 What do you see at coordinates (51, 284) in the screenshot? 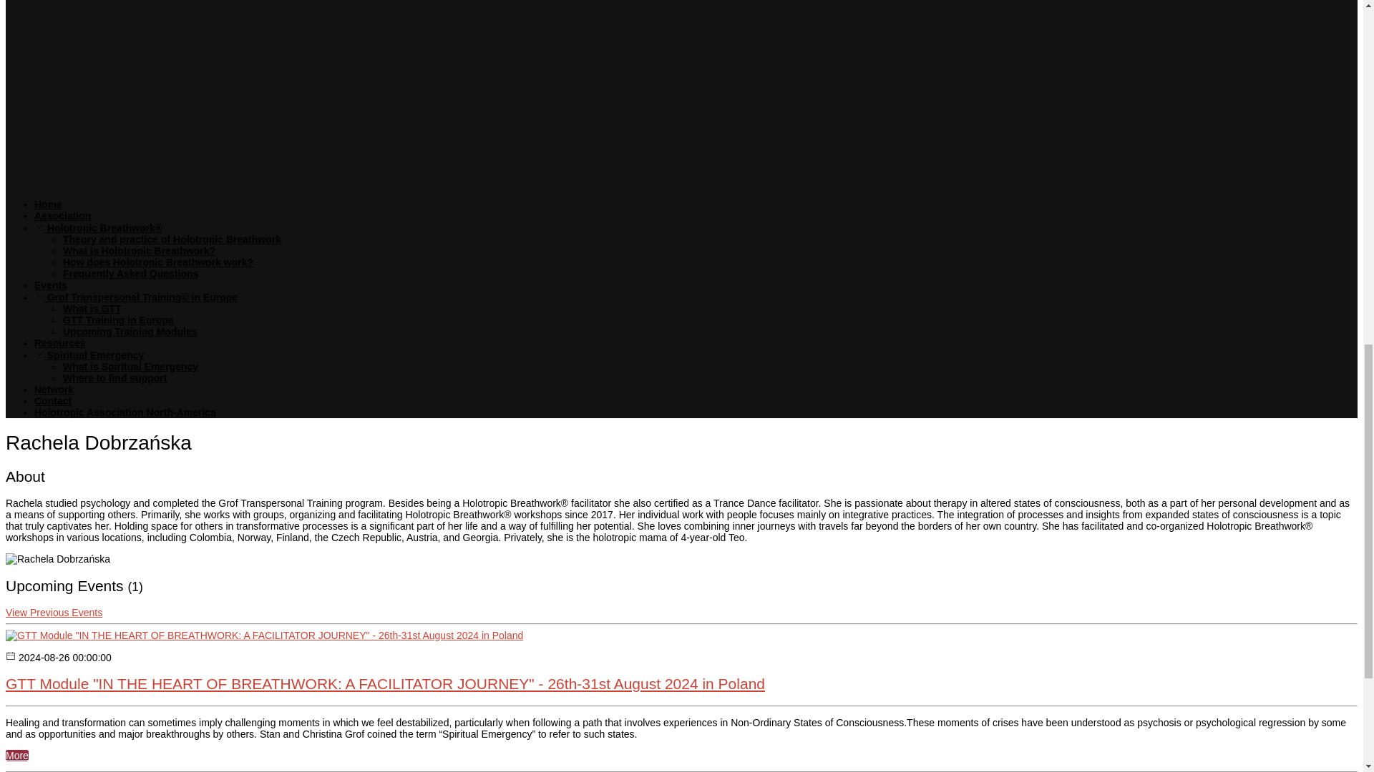
I see `Events` at bounding box center [51, 284].